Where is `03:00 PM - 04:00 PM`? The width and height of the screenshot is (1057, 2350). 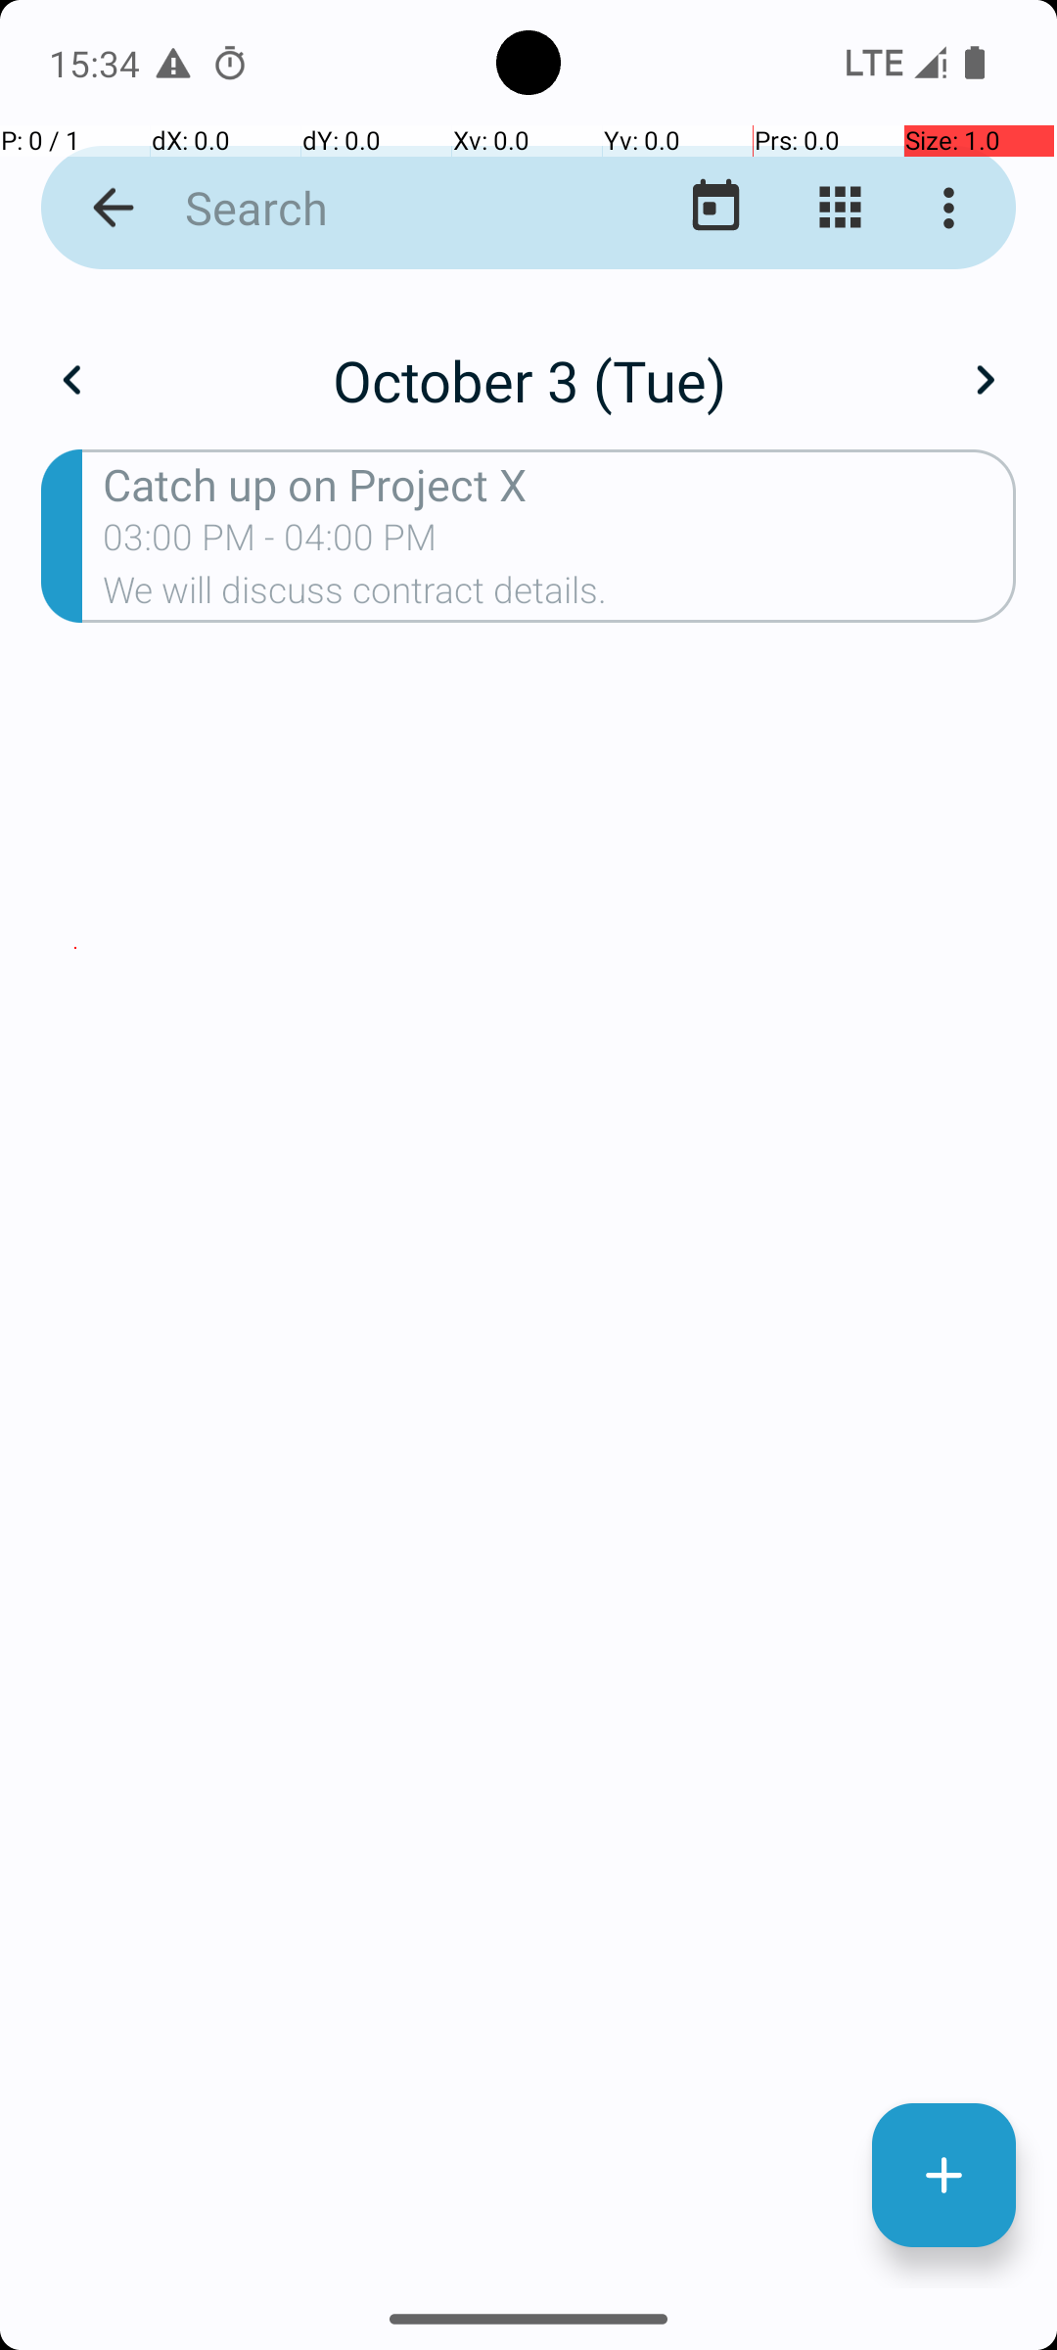 03:00 PM - 04:00 PM is located at coordinates (270, 543).